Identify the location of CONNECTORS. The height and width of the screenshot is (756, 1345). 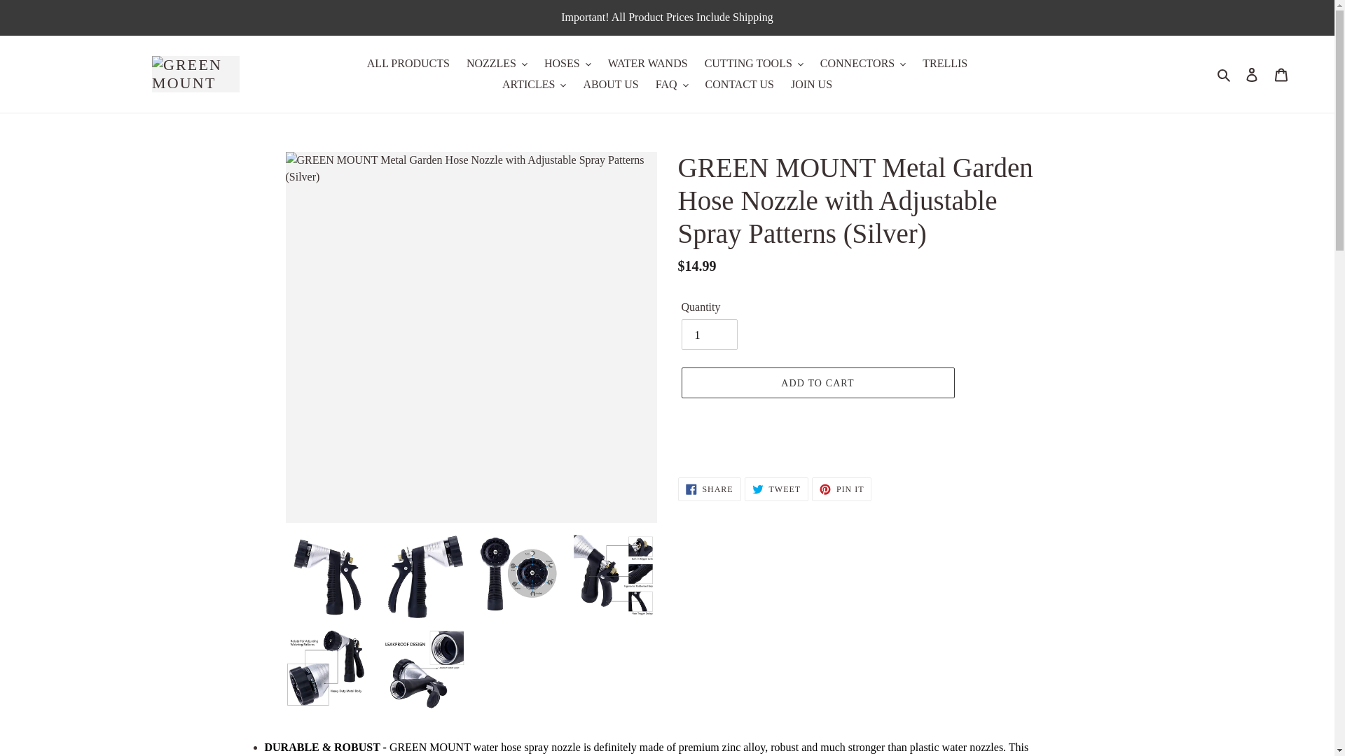
(863, 63).